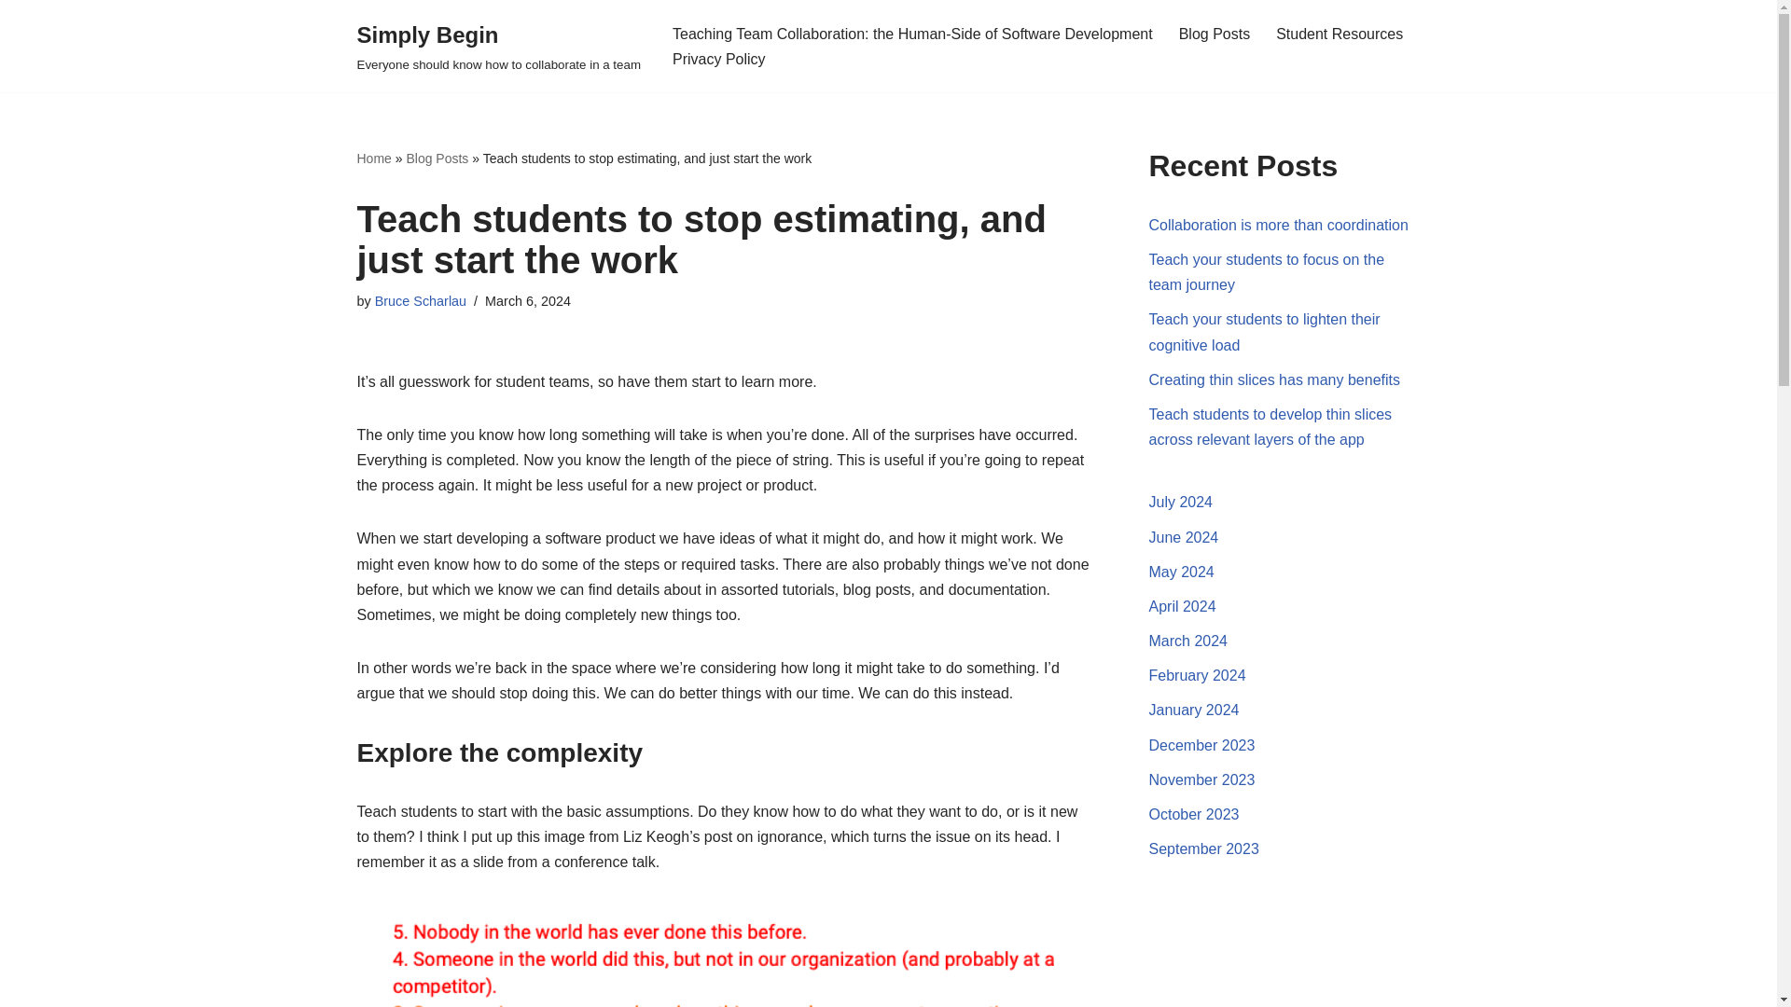 The height and width of the screenshot is (1007, 1791). What do you see at coordinates (1183, 606) in the screenshot?
I see `April 2024` at bounding box center [1183, 606].